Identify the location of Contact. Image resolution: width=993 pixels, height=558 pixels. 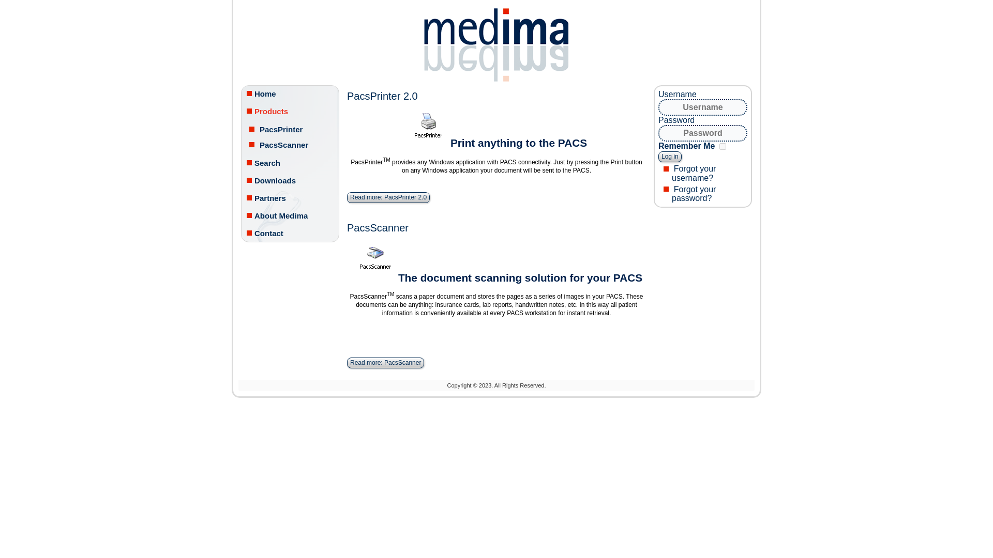
(290, 234).